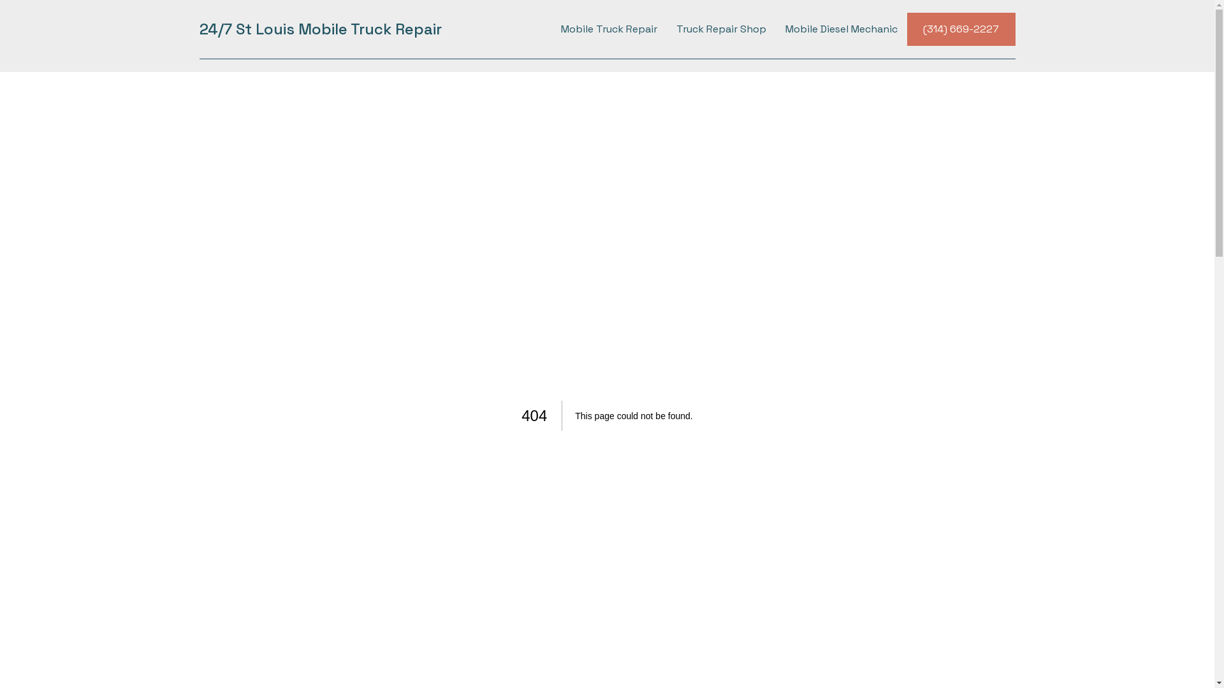  I want to click on Truck Repair Shop, so click(722, 29).